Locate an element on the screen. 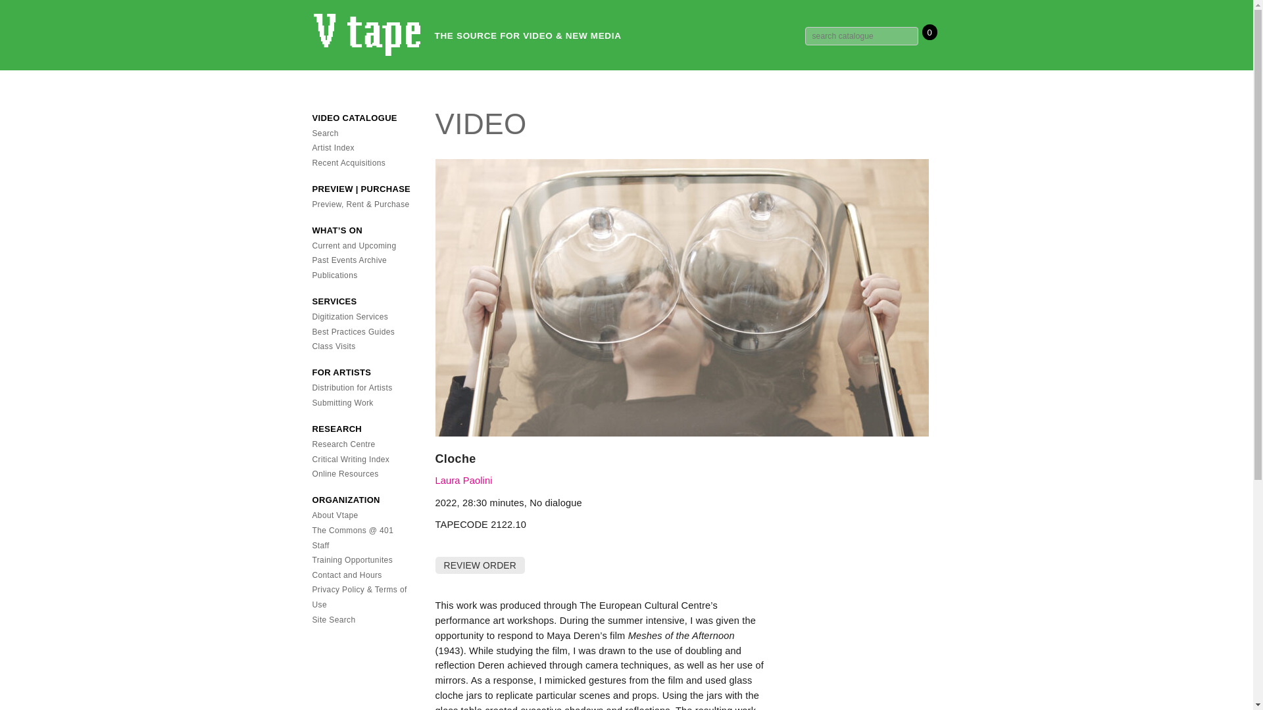 The image size is (1263, 710). Recent Acquisitions is located at coordinates (349, 162).